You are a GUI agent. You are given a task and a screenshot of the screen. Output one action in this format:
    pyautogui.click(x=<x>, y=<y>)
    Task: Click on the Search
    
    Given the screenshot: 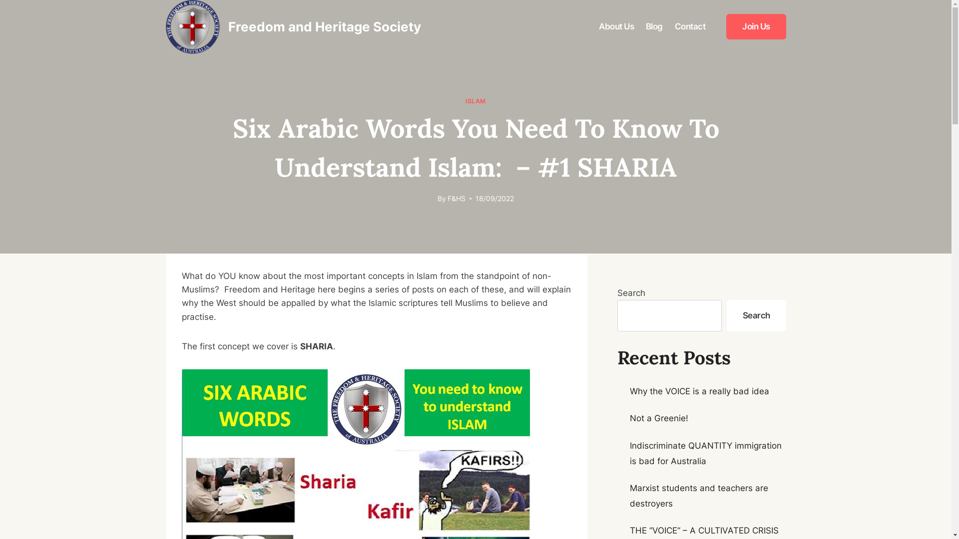 What is the action you would take?
    pyautogui.click(x=756, y=315)
    